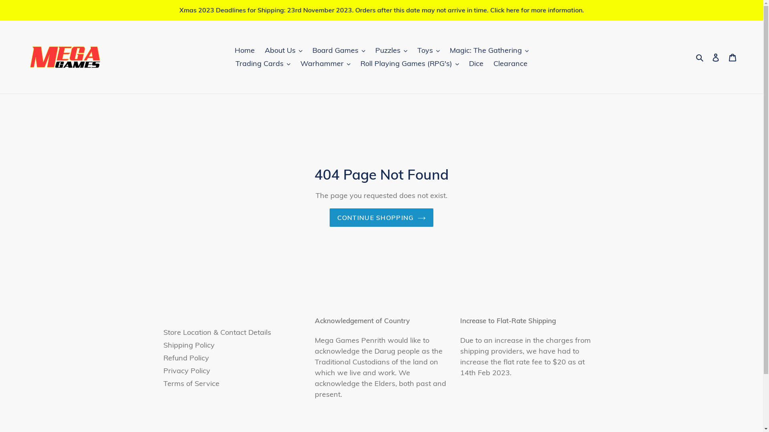 This screenshot has width=769, height=432. What do you see at coordinates (391, 50) in the screenshot?
I see `Puzzles` at bounding box center [391, 50].